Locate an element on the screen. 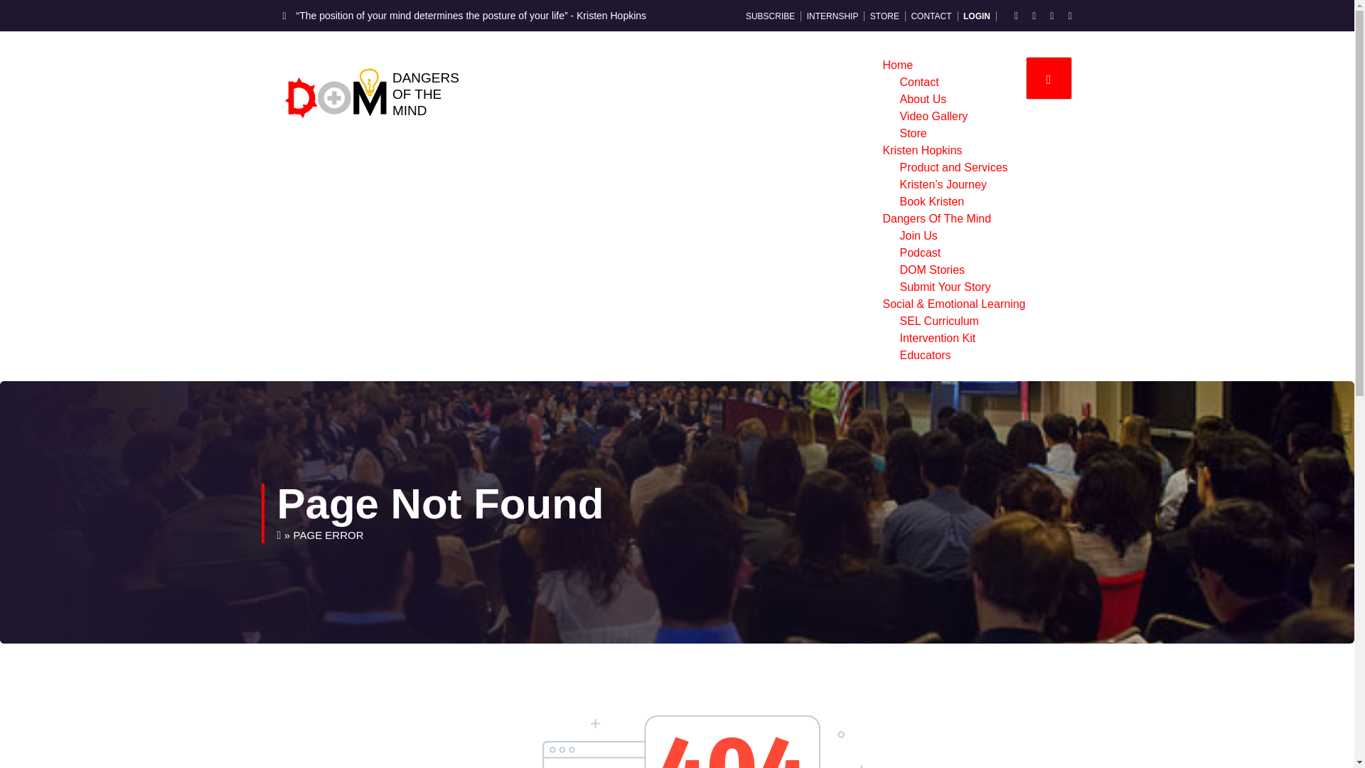  Podcast is located at coordinates (920, 252).